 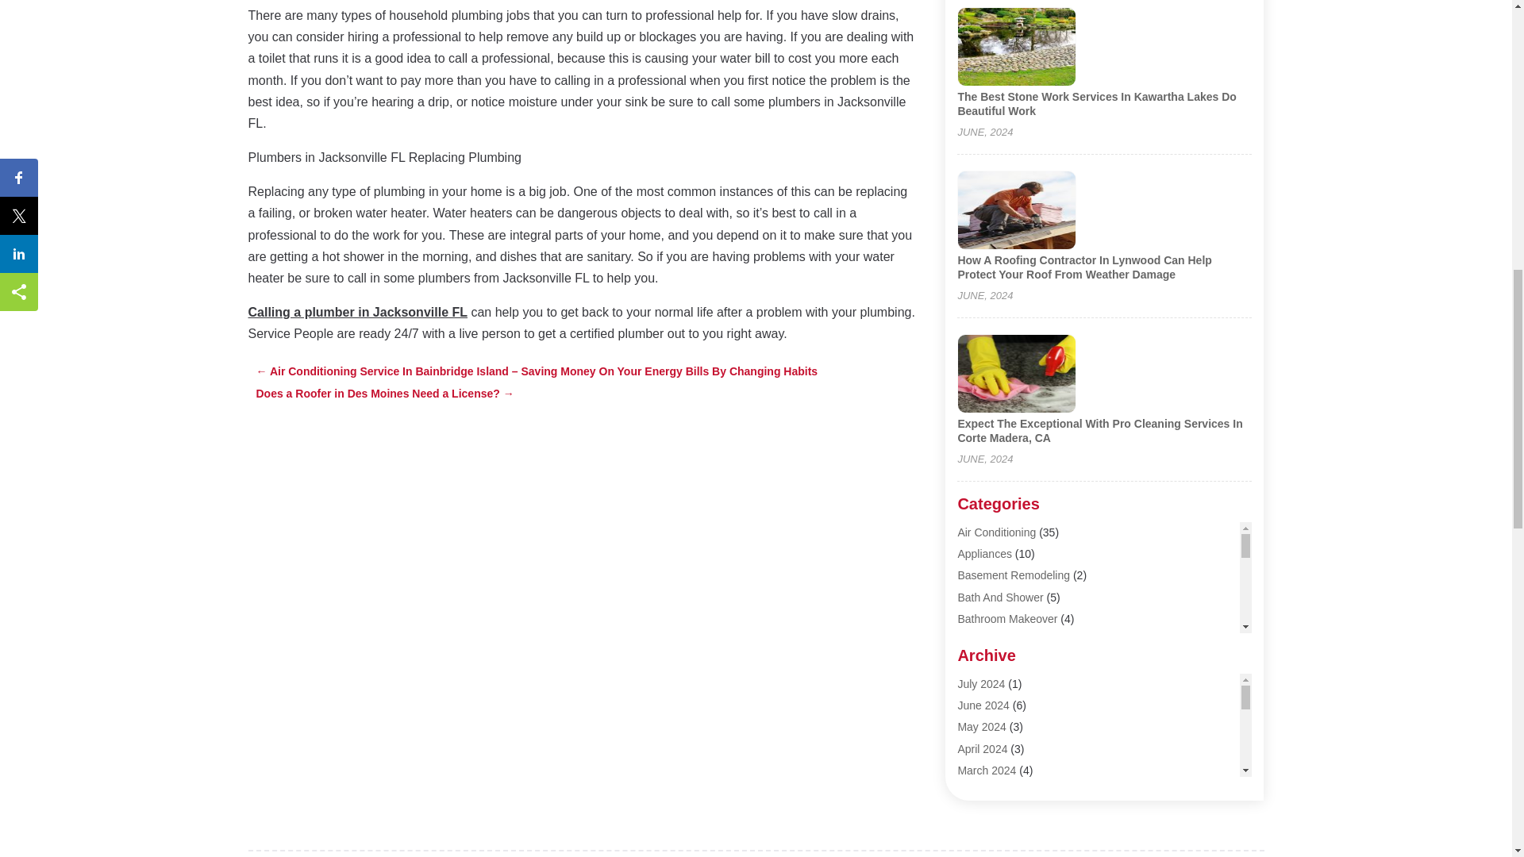 I want to click on Bath And Shower, so click(x=999, y=598).